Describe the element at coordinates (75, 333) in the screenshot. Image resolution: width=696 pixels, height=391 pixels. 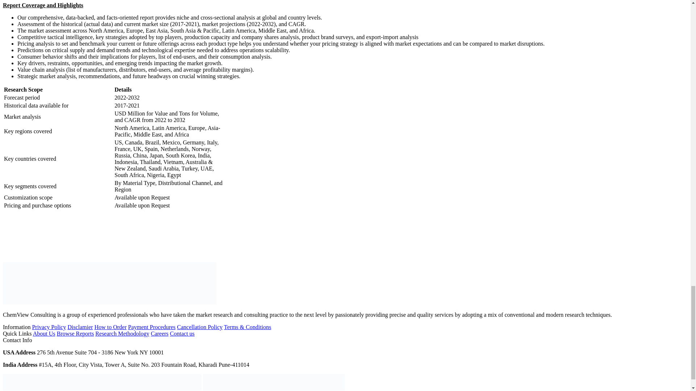
I see `Browse Reports` at that location.